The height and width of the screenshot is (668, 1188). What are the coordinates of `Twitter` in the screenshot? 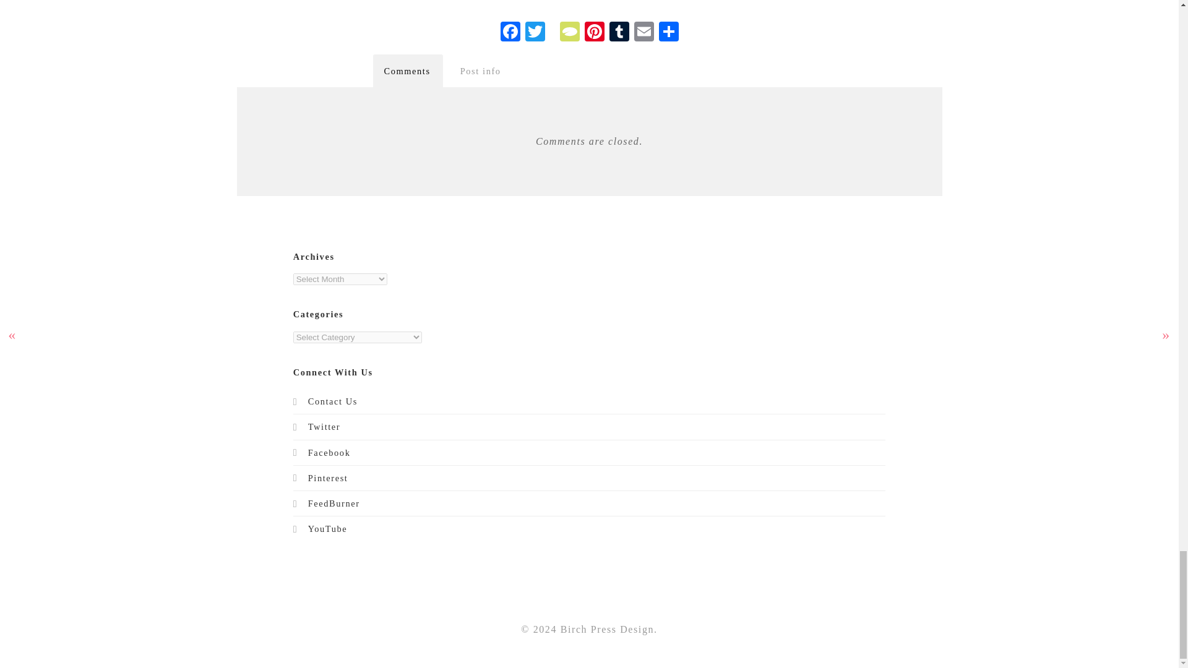 It's located at (535, 33).